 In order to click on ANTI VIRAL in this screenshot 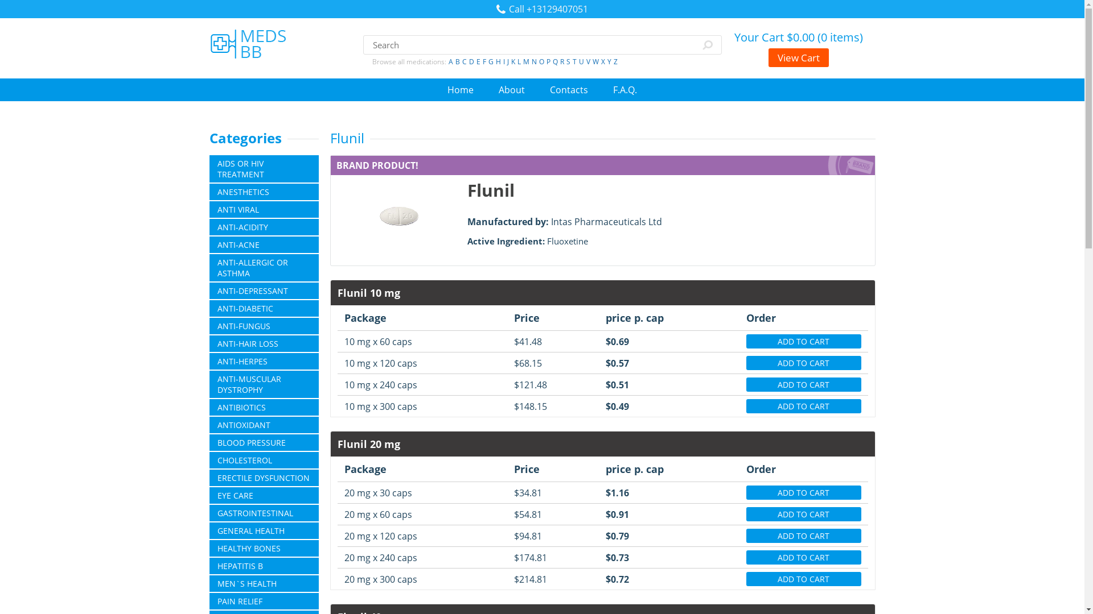, I will do `click(264, 209)`.